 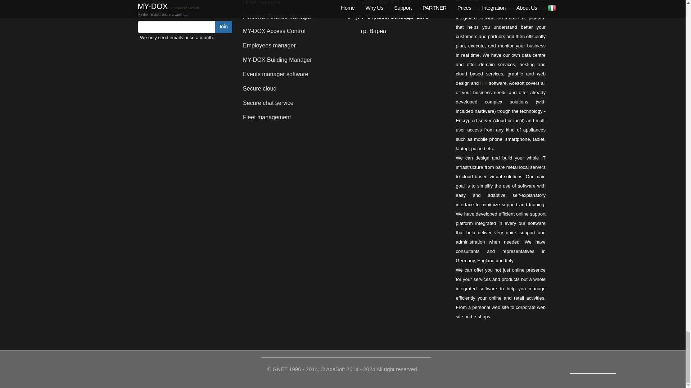 What do you see at coordinates (267, 117) in the screenshot?
I see `My-Dox Fleet management` at bounding box center [267, 117].